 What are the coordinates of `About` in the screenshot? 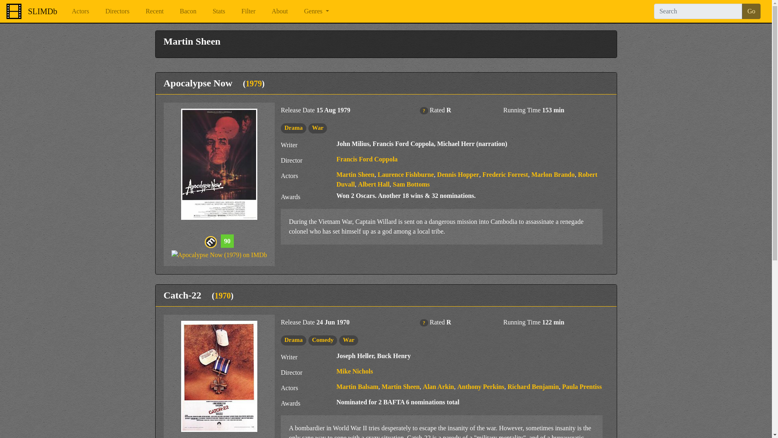 It's located at (280, 11).